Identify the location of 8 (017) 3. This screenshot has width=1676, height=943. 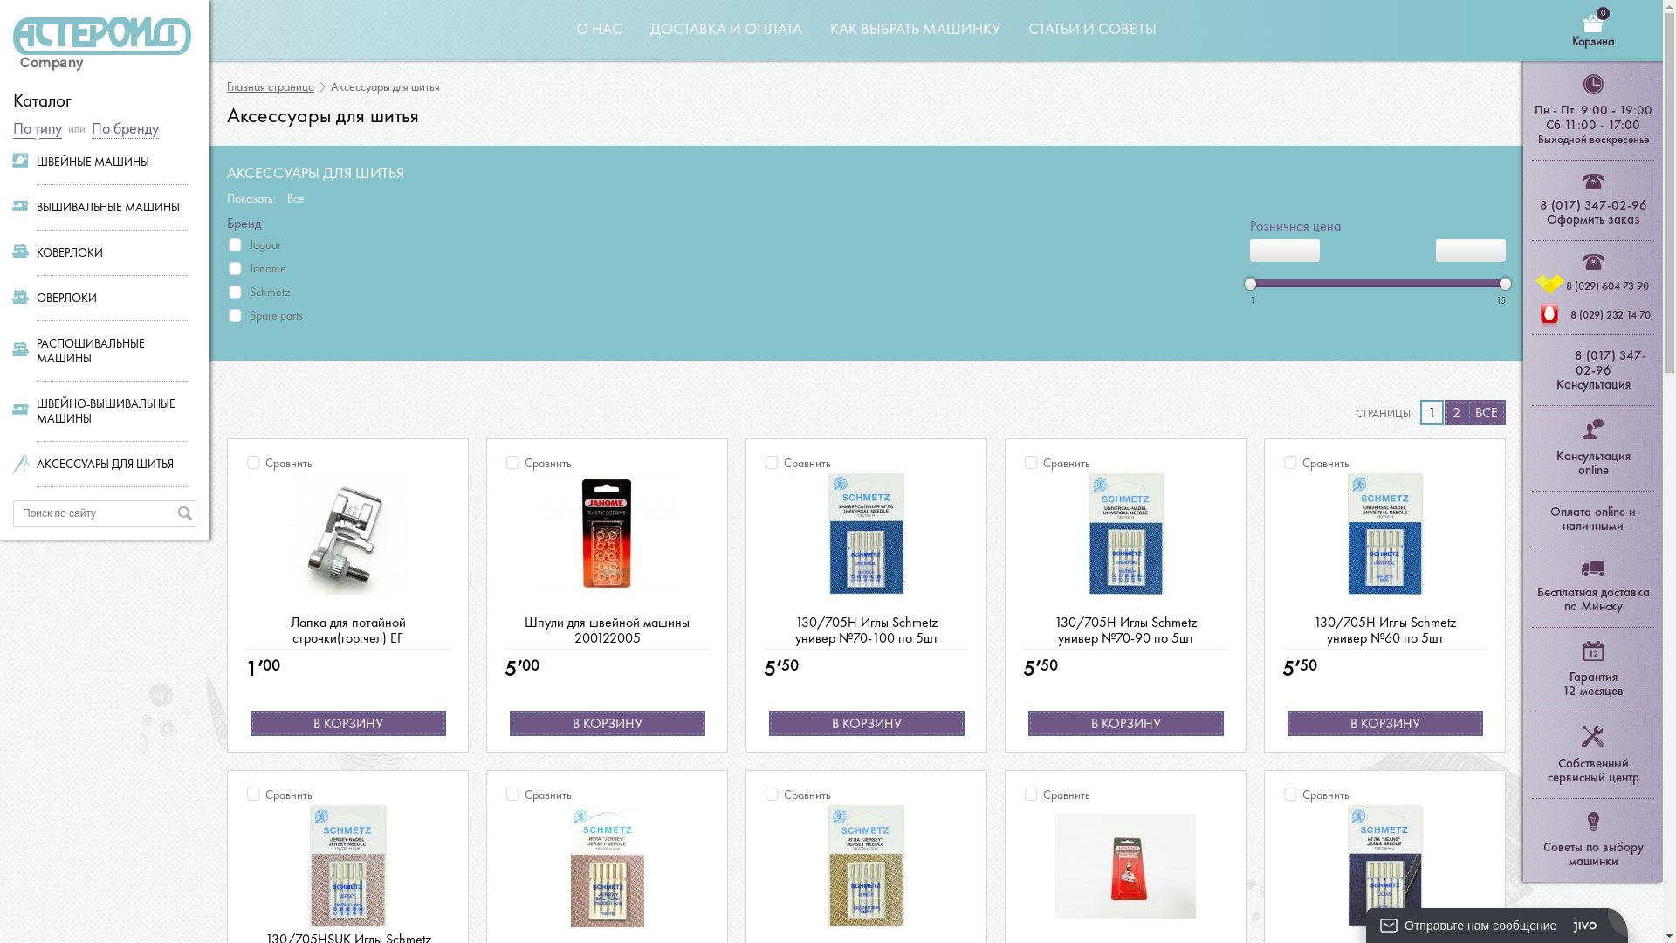
(1566, 205).